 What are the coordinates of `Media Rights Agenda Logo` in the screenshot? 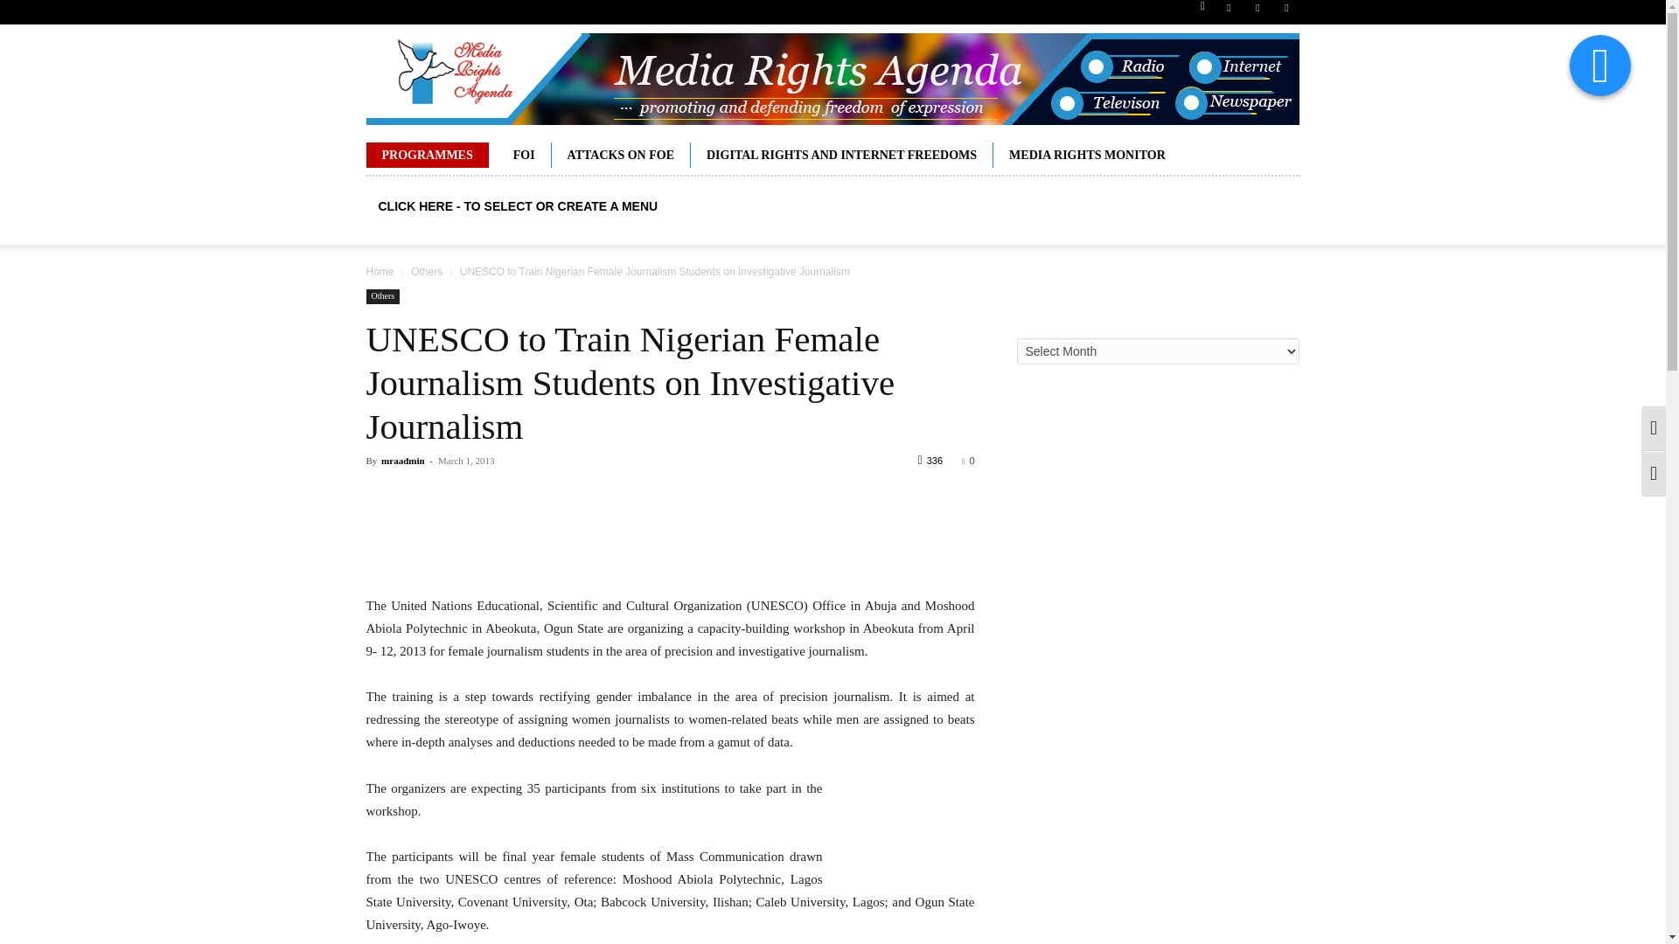 It's located at (832, 79).